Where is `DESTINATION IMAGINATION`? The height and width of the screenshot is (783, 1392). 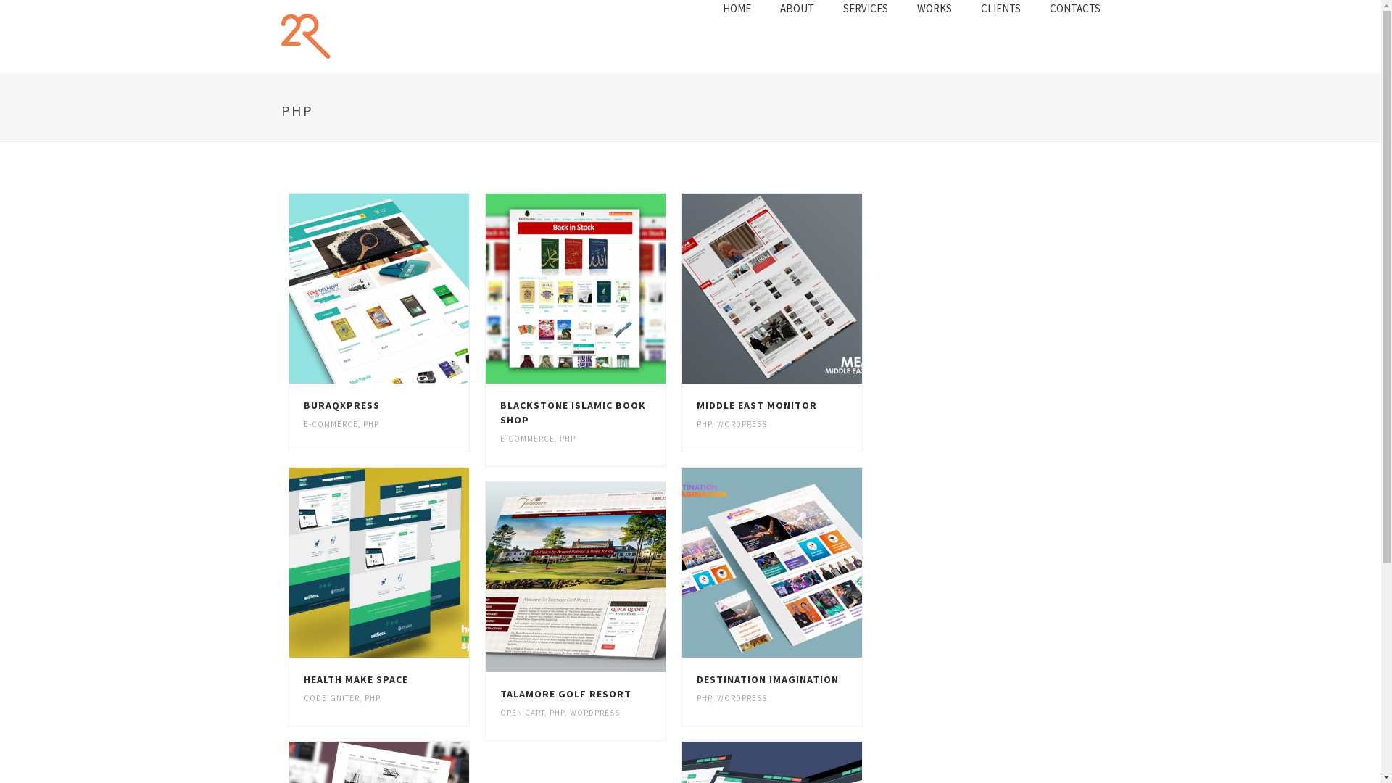
DESTINATION IMAGINATION is located at coordinates (768, 679).